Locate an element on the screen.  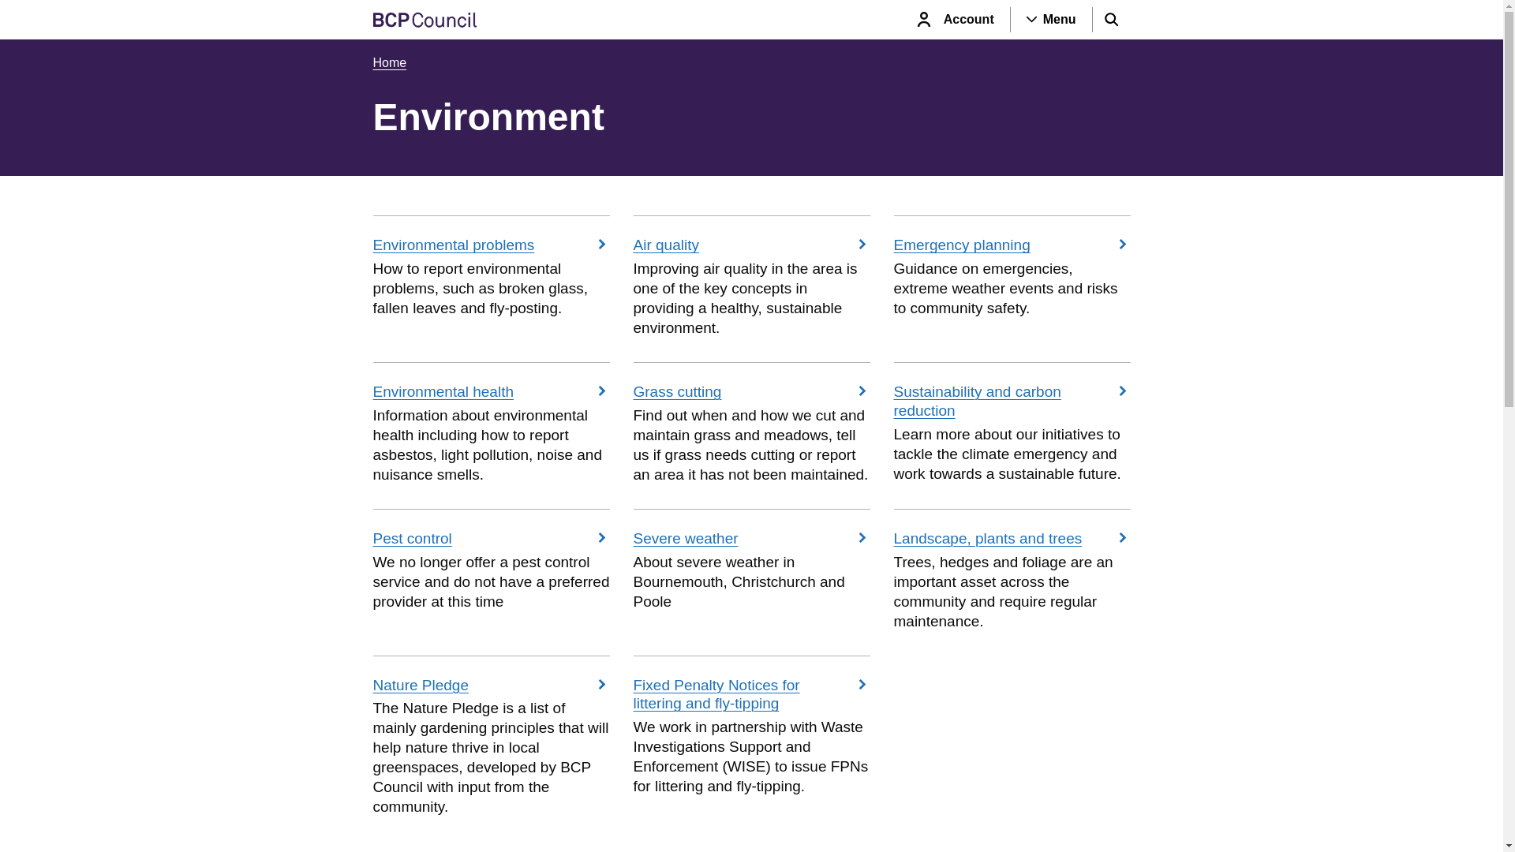
Fixed Penalty Notices for littering and fly-tipping is located at coordinates (751, 693).